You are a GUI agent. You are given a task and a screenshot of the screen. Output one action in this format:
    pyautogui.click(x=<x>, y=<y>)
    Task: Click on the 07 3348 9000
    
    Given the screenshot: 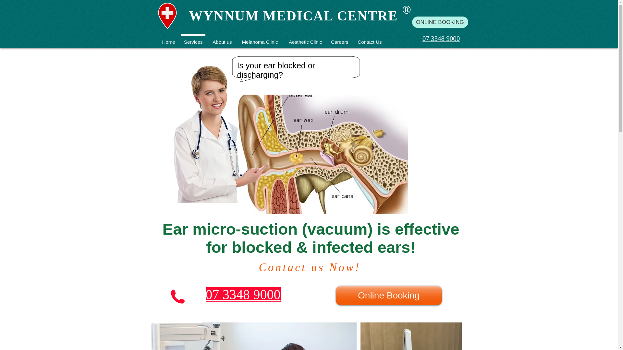 What is the action you would take?
    pyautogui.click(x=243, y=294)
    